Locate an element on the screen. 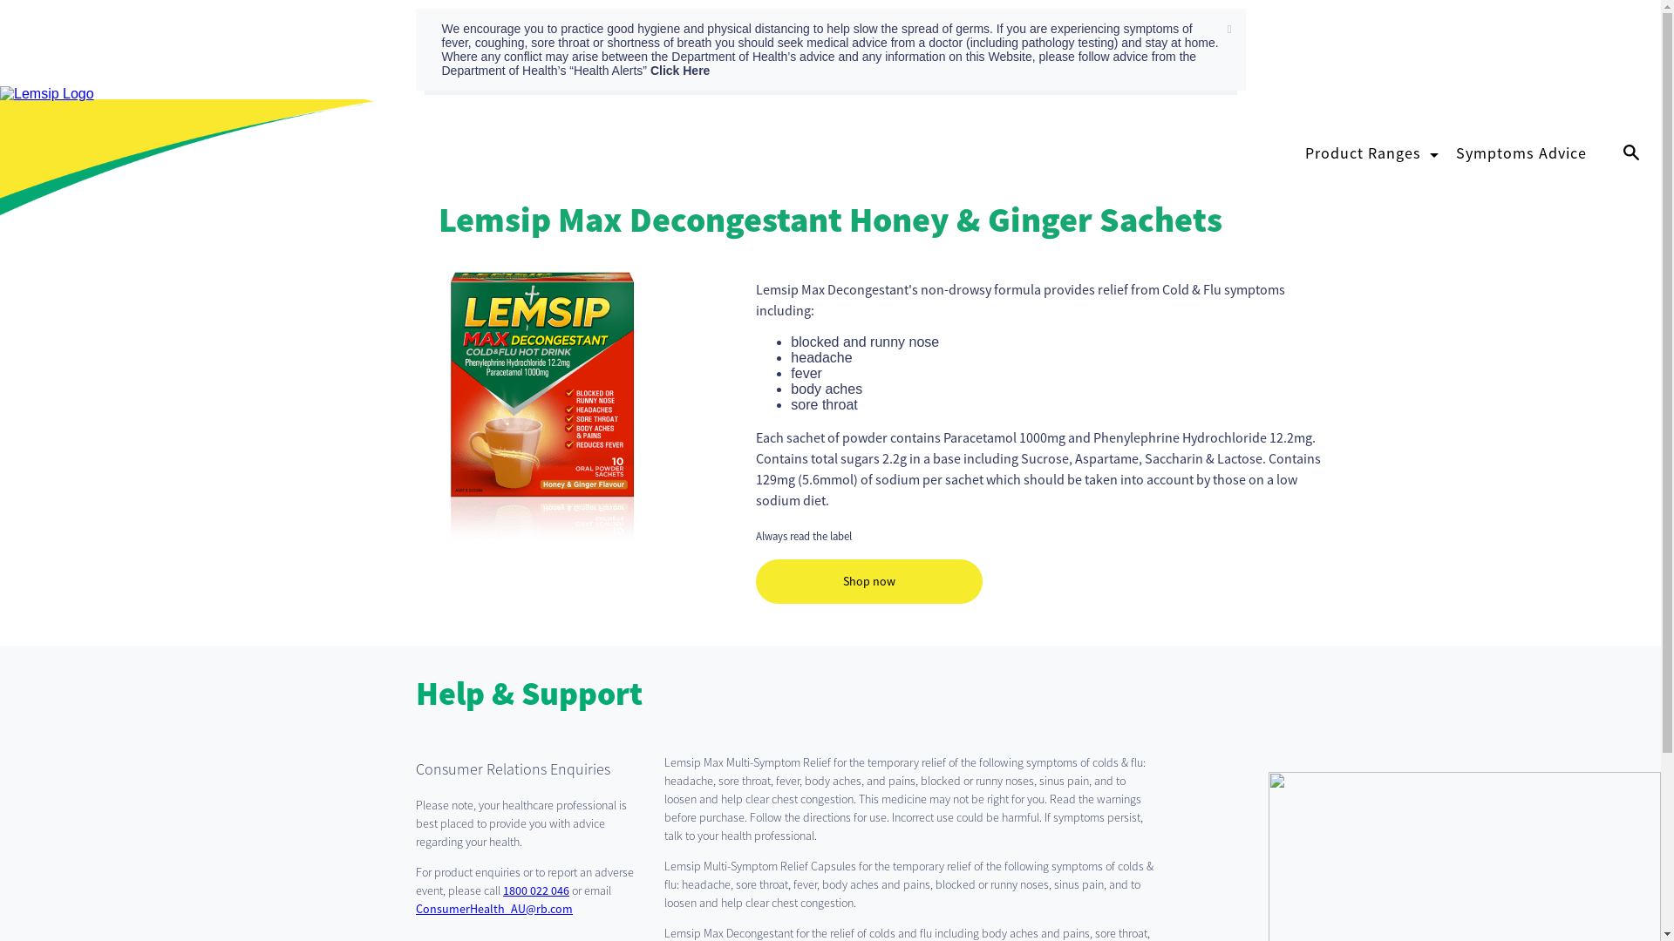 The width and height of the screenshot is (1674, 941). Symptoms Advice is located at coordinates (1521, 153).